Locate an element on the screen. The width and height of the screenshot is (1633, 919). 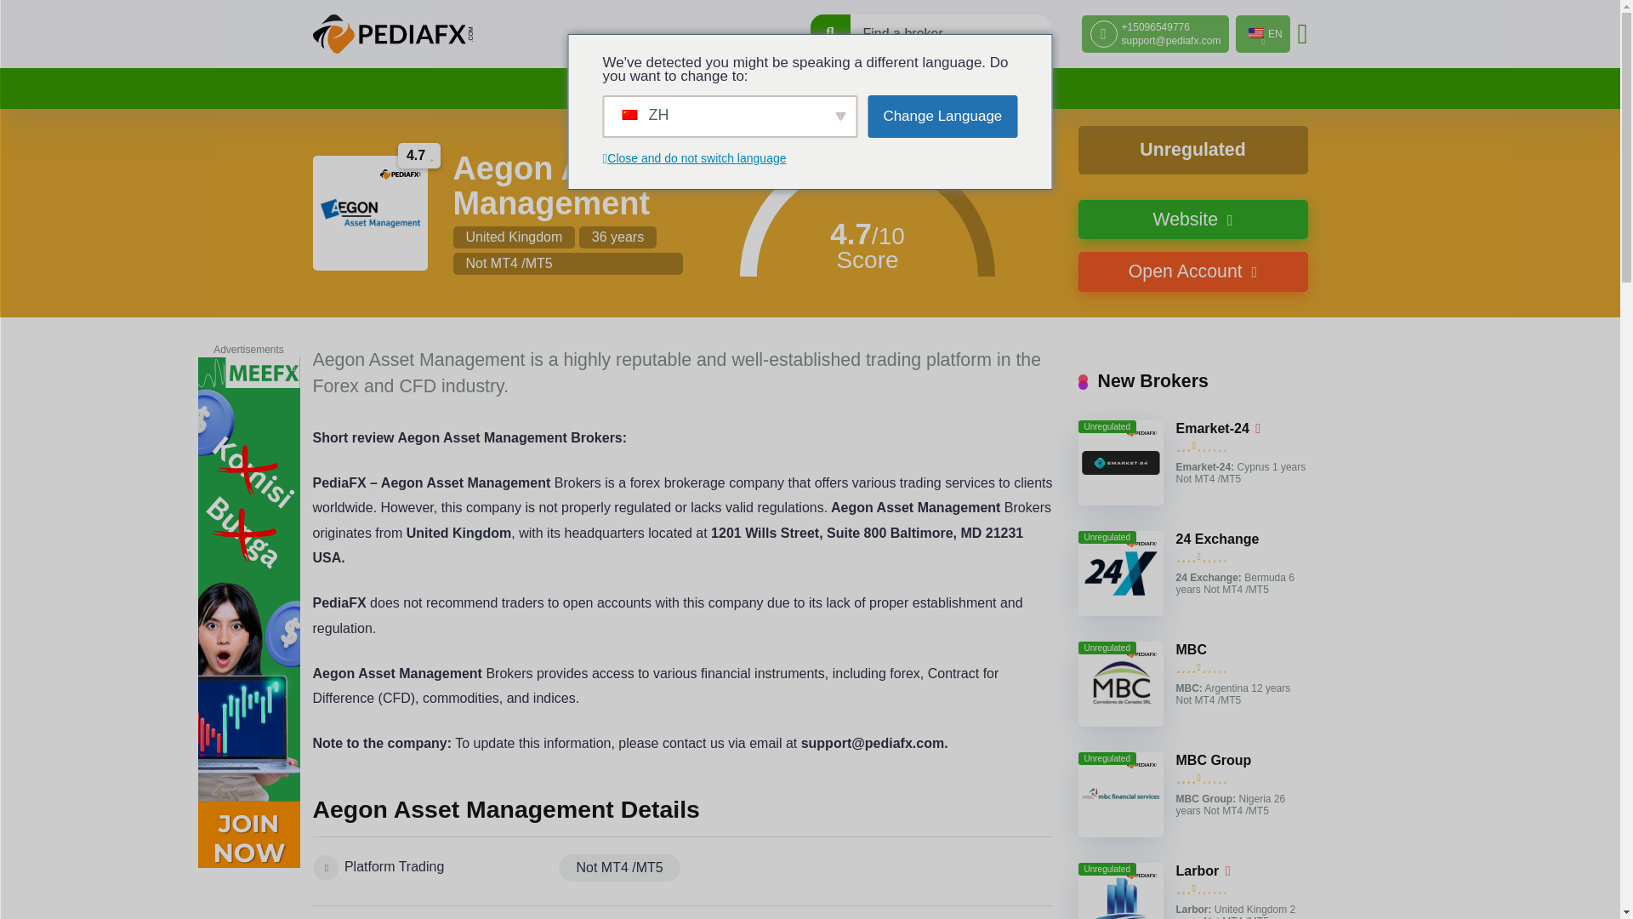
Open Account is located at coordinates (1192, 271).